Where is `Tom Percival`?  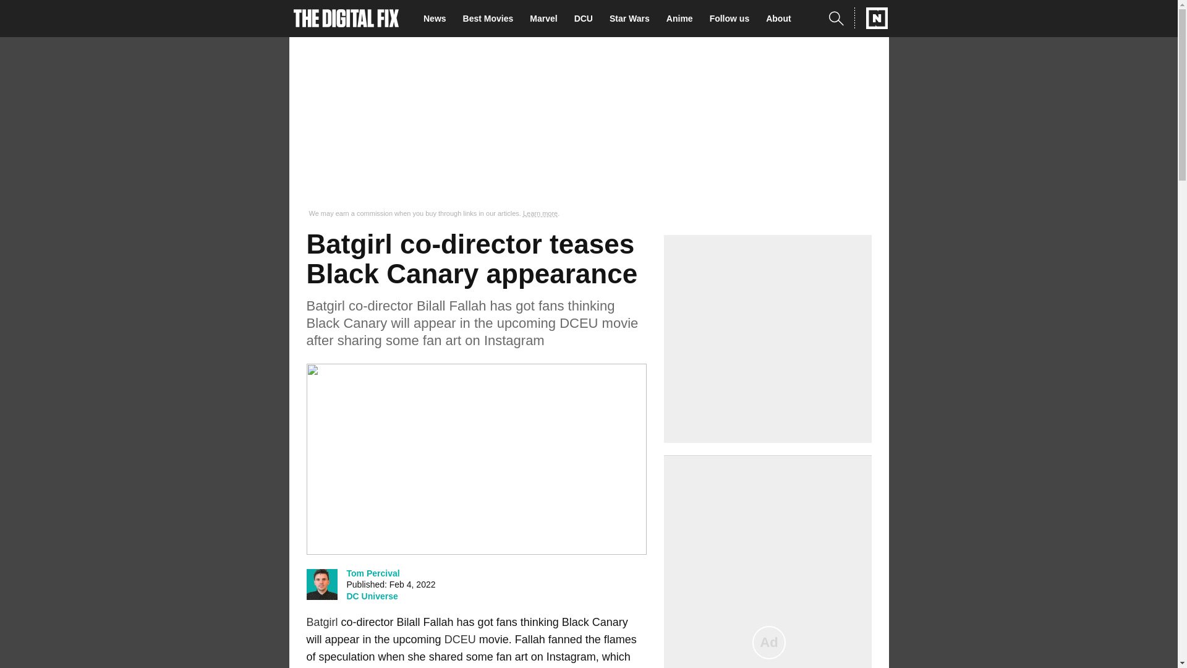 Tom Percival is located at coordinates (372, 573).